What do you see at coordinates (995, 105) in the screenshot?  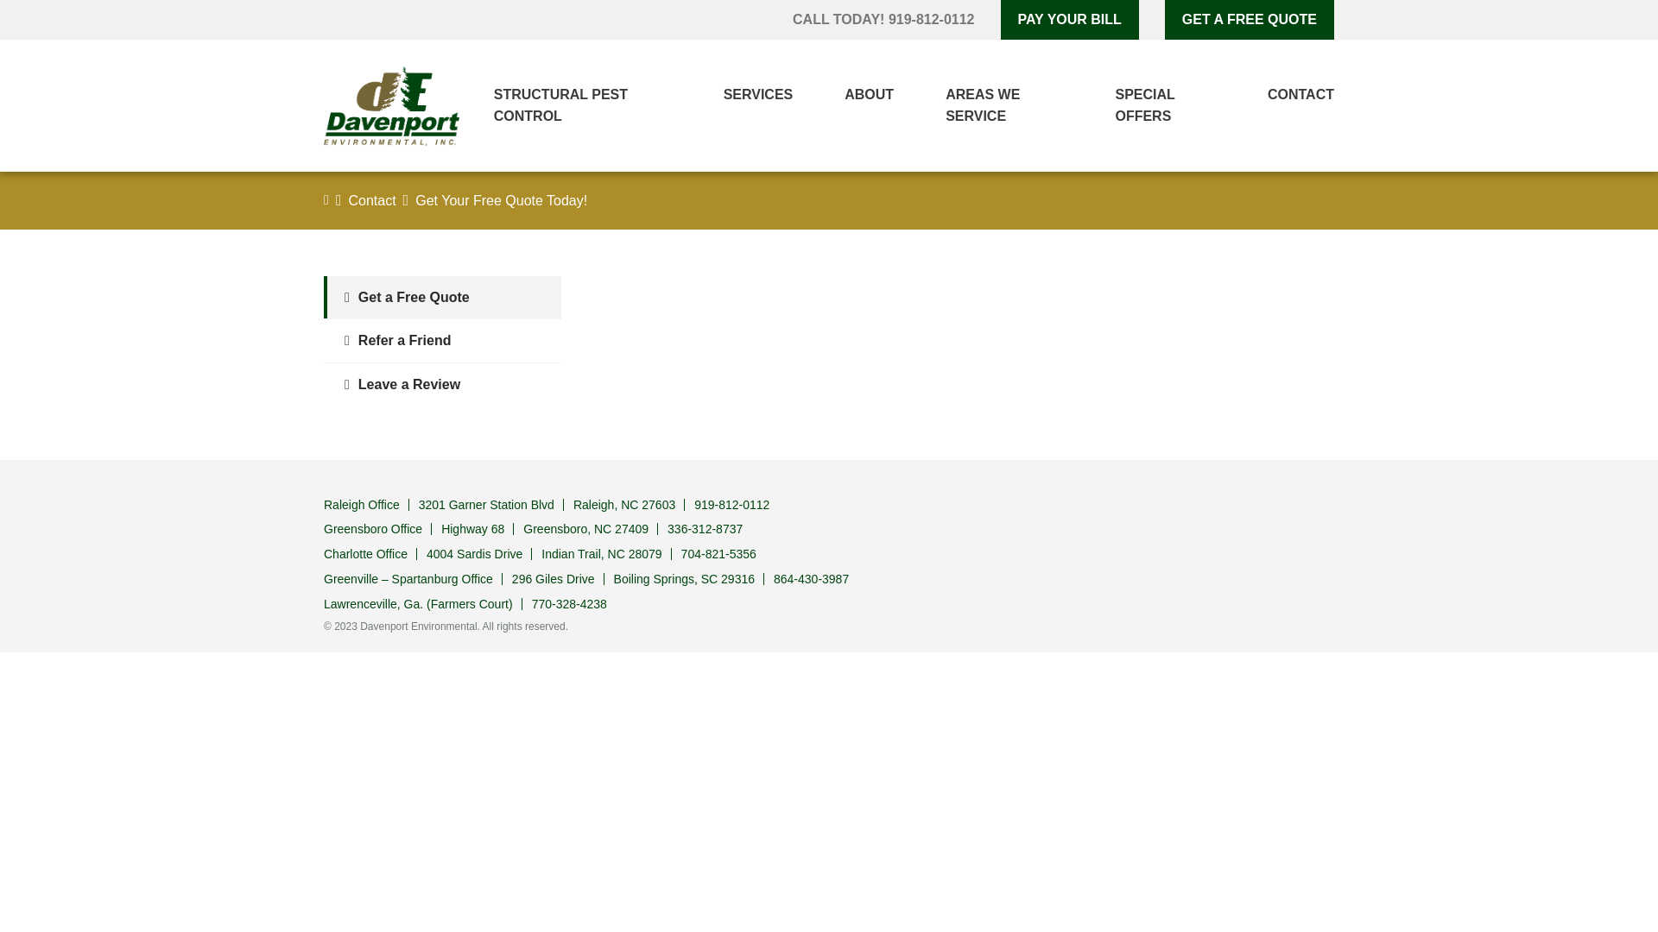 I see `AREAS WE SERVICE` at bounding box center [995, 105].